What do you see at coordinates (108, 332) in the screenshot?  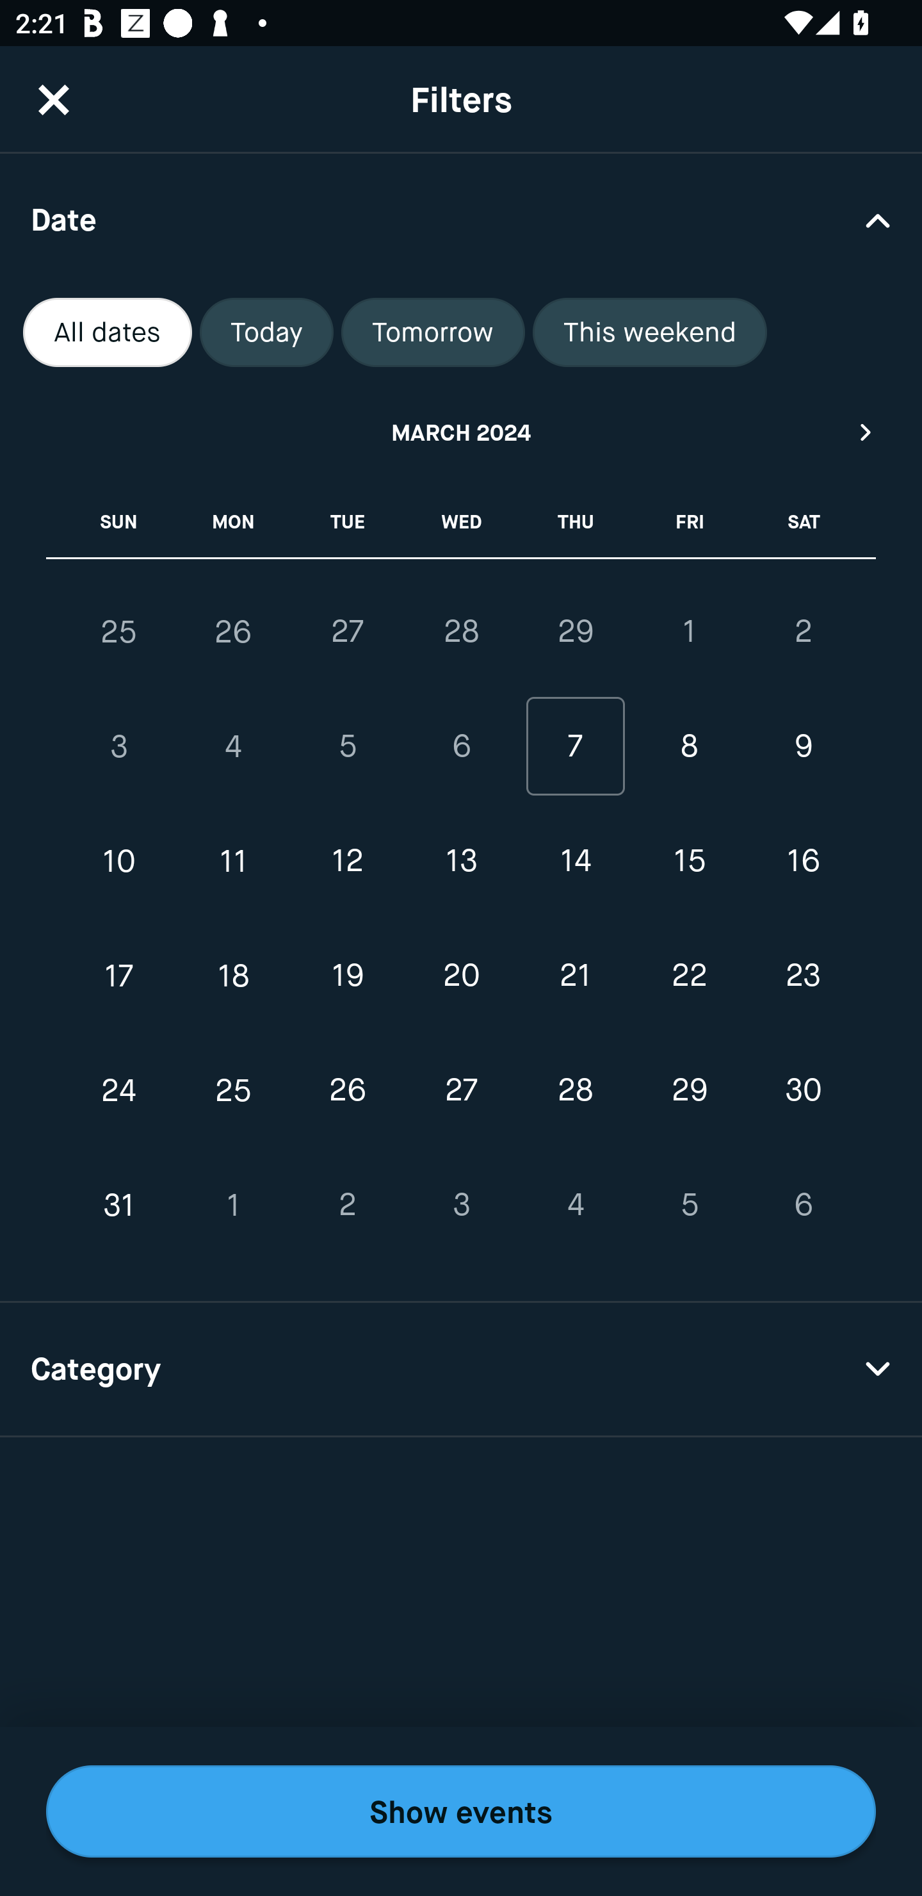 I see `All dates` at bounding box center [108, 332].